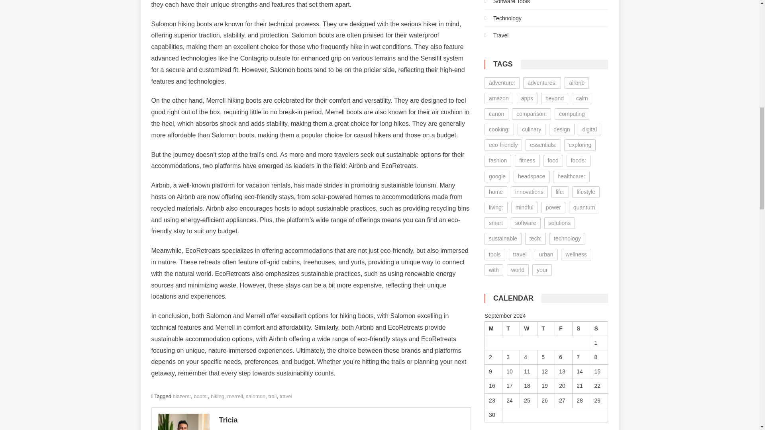 Image resolution: width=765 pixels, height=430 pixels. I want to click on trail, so click(272, 397).